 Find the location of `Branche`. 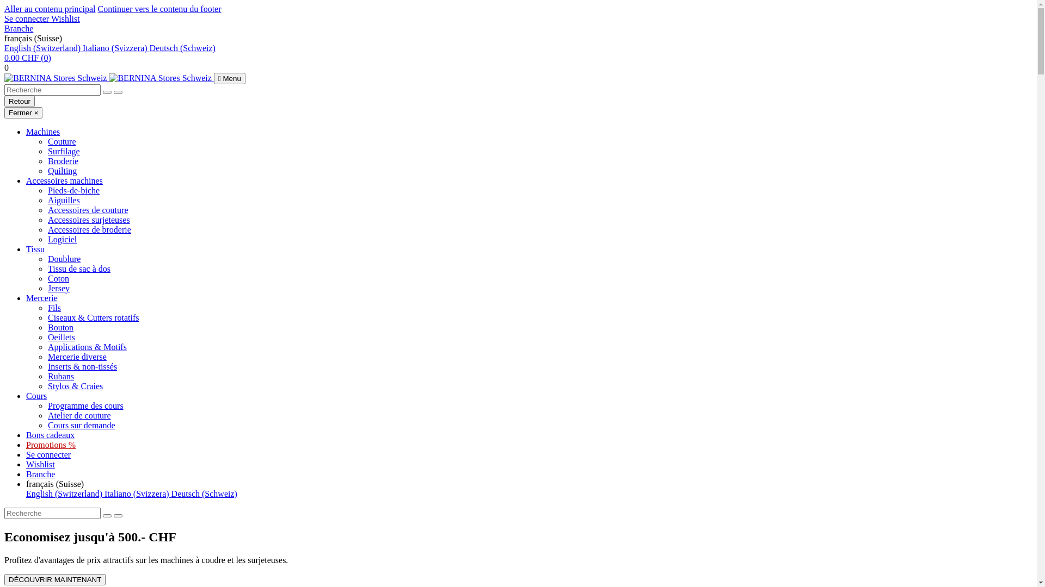

Branche is located at coordinates (19, 28).